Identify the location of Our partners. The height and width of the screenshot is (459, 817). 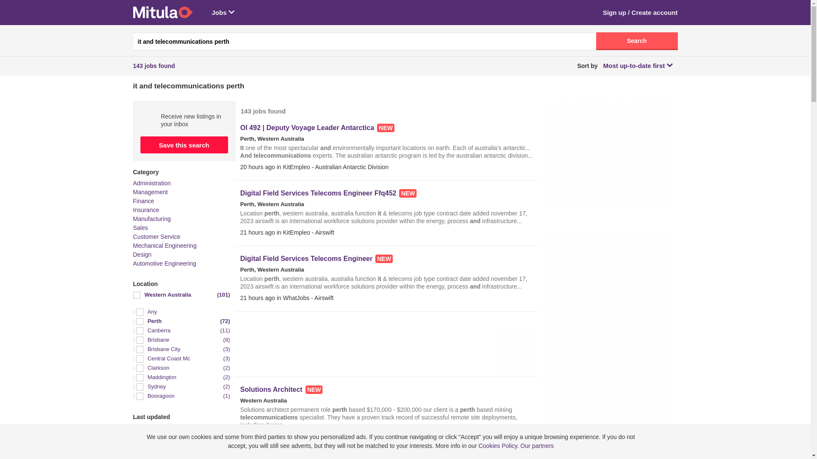
(537, 446).